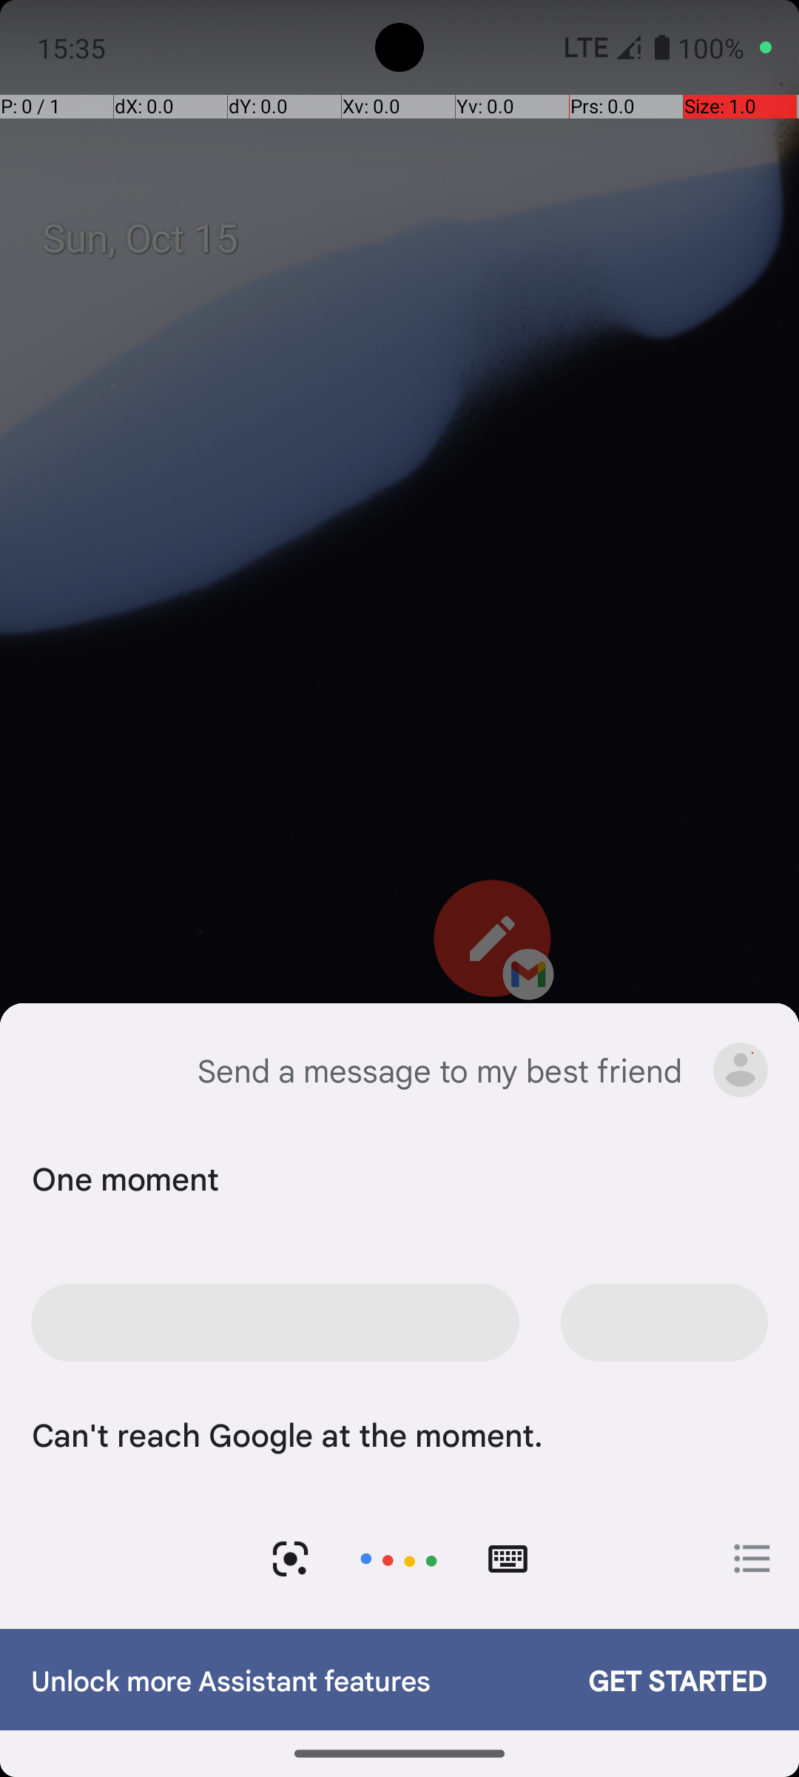 The width and height of the screenshot is (799, 1777). What do you see at coordinates (396, 1177) in the screenshot?
I see `One moment` at bounding box center [396, 1177].